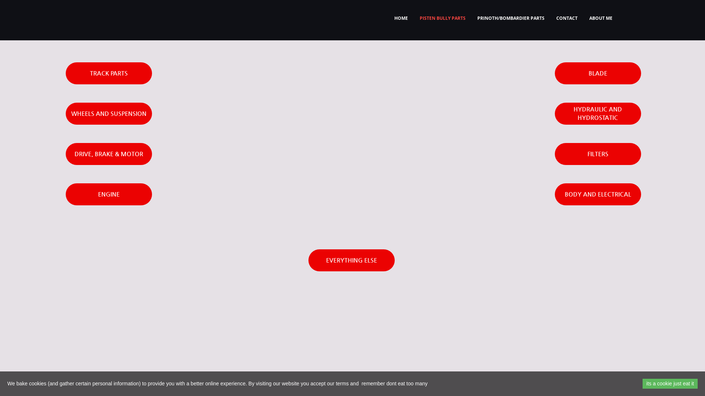  I want to click on TRACK PARTS, so click(109, 73).